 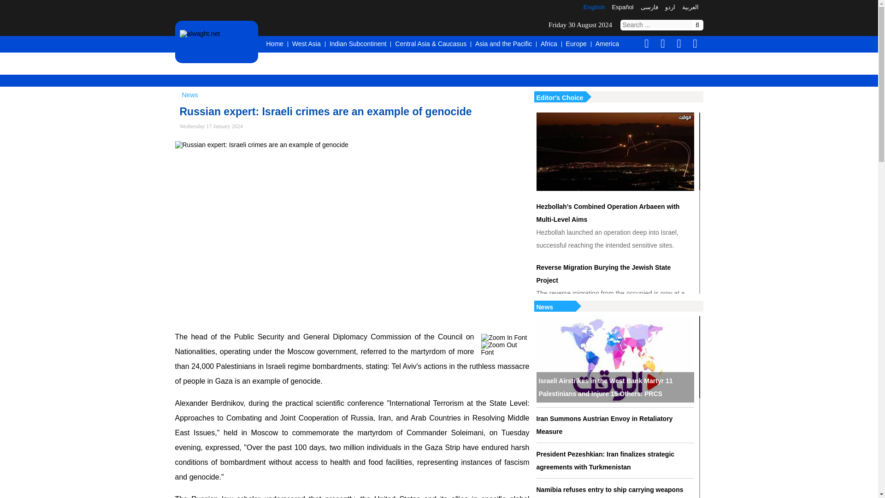 I want to click on Home, so click(x=275, y=44).